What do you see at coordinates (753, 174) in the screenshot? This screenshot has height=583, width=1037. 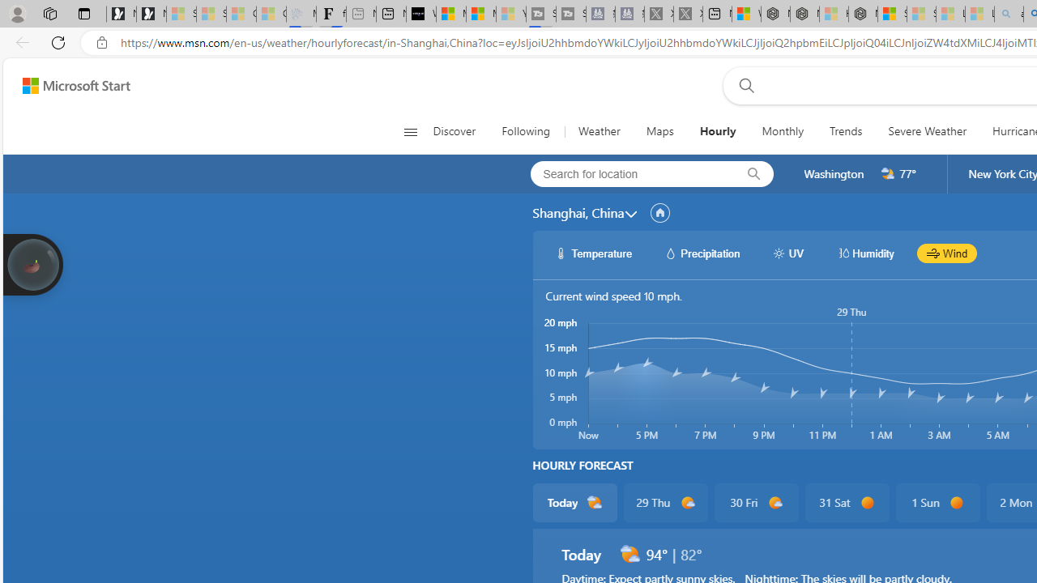 I see `locationBar/search` at bounding box center [753, 174].